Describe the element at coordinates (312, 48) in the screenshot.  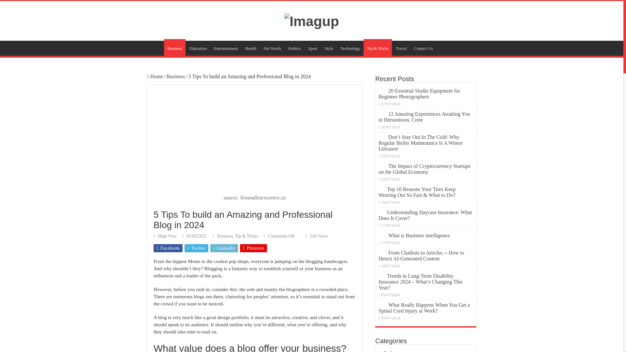
I see `Sport` at that location.